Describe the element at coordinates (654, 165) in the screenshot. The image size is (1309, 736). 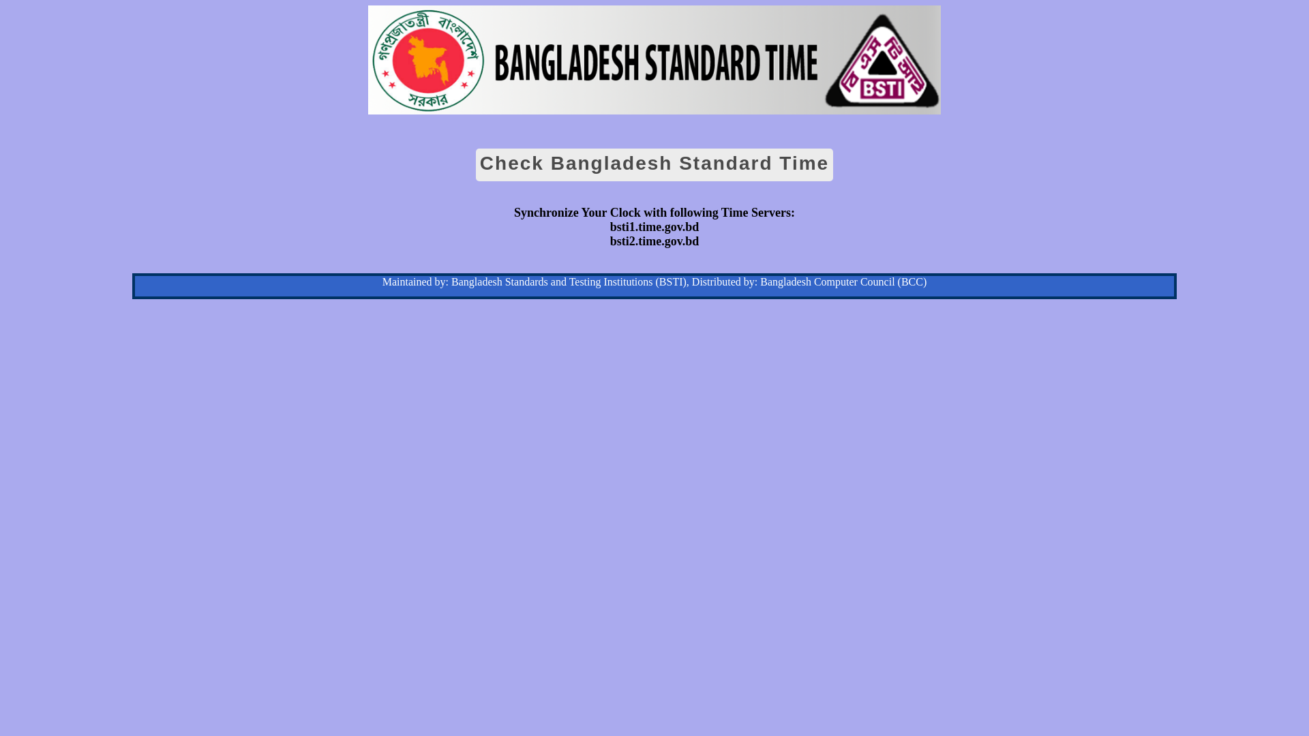
I see `Check Bangladesh Standard Time` at that location.